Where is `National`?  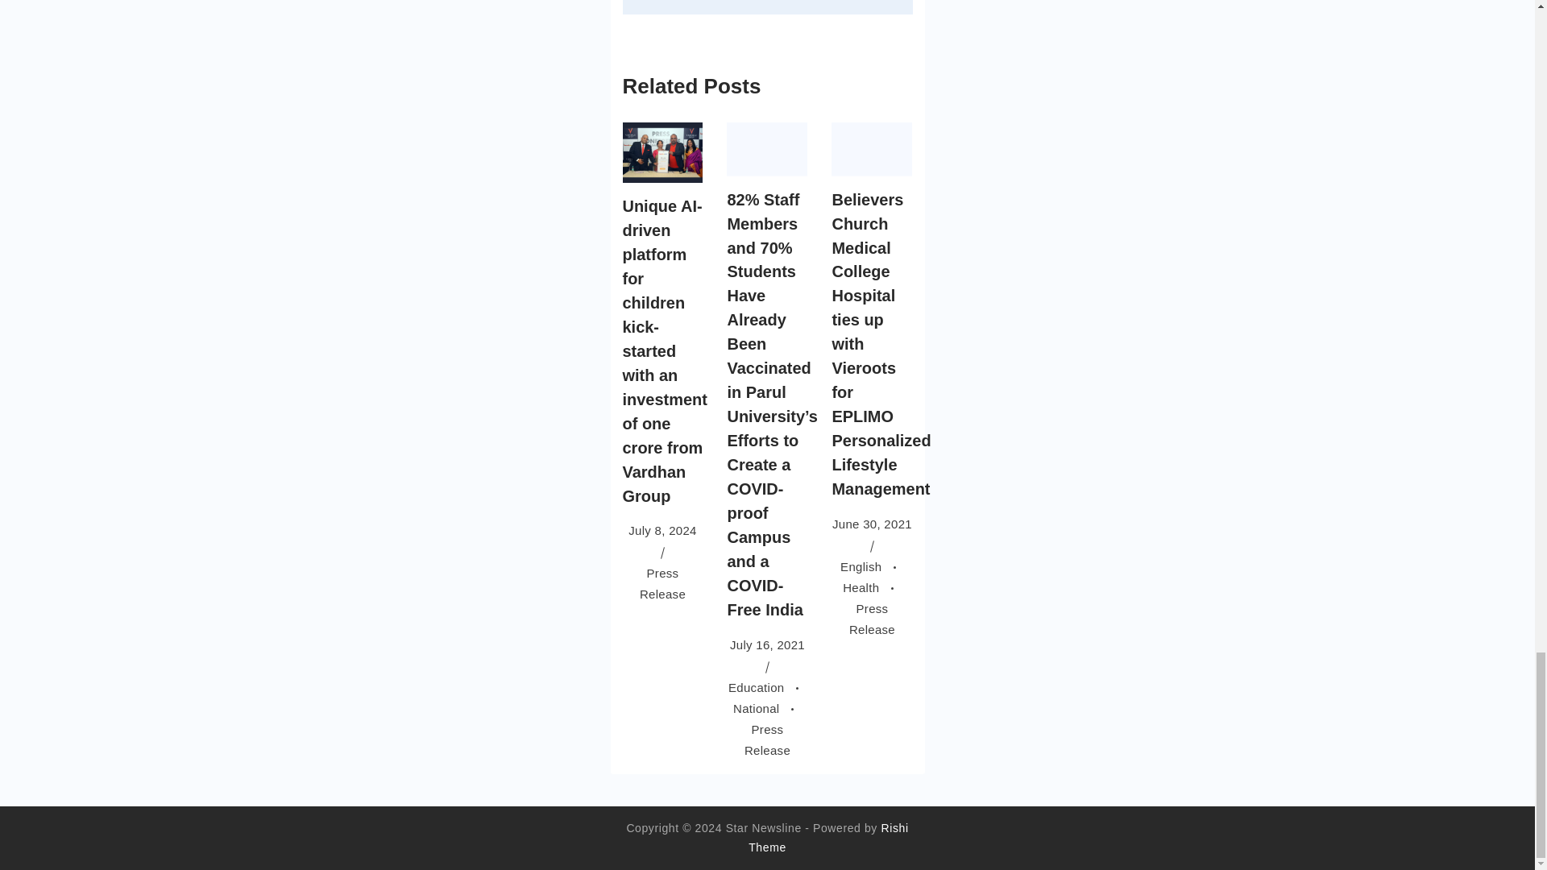
National is located at coordinates (767, 707).